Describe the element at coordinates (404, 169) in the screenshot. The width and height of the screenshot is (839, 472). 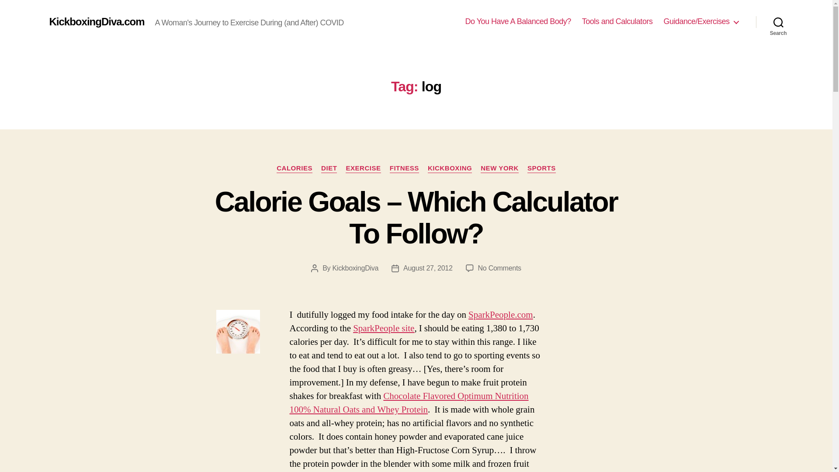
I see `FITNESS` at that location.